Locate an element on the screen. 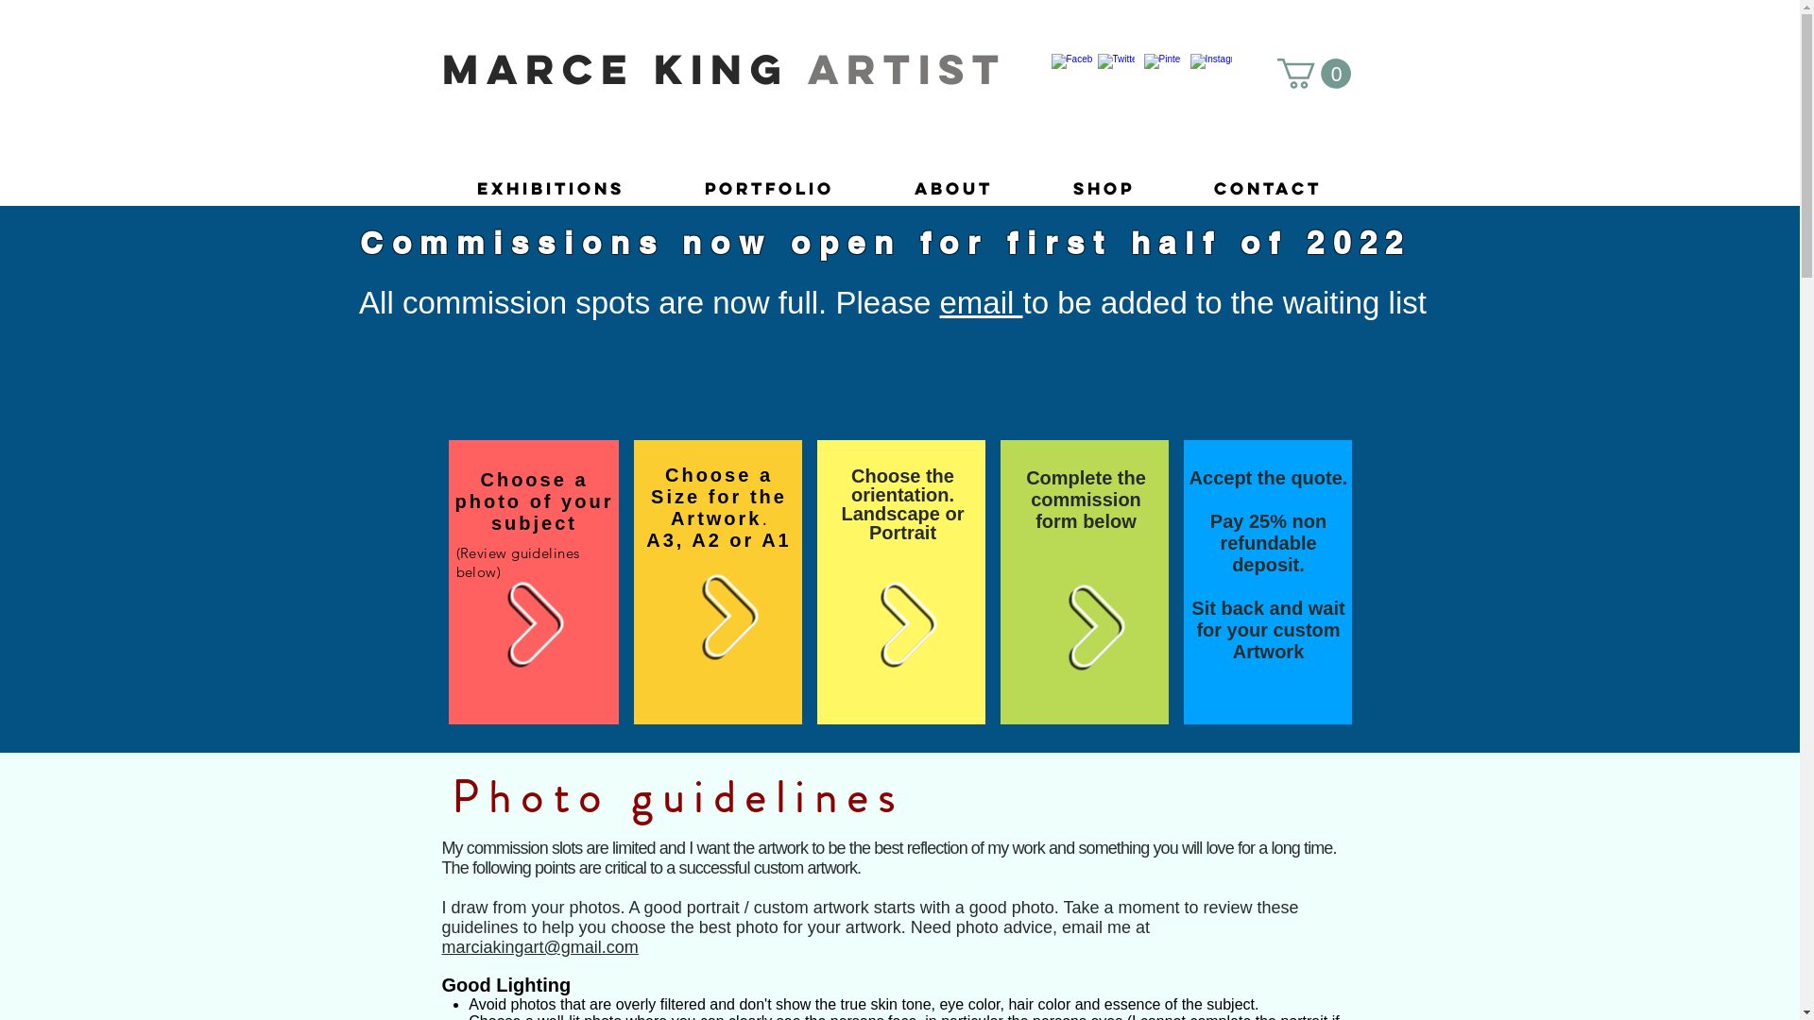  0 is located at coordinates (1314, 74).